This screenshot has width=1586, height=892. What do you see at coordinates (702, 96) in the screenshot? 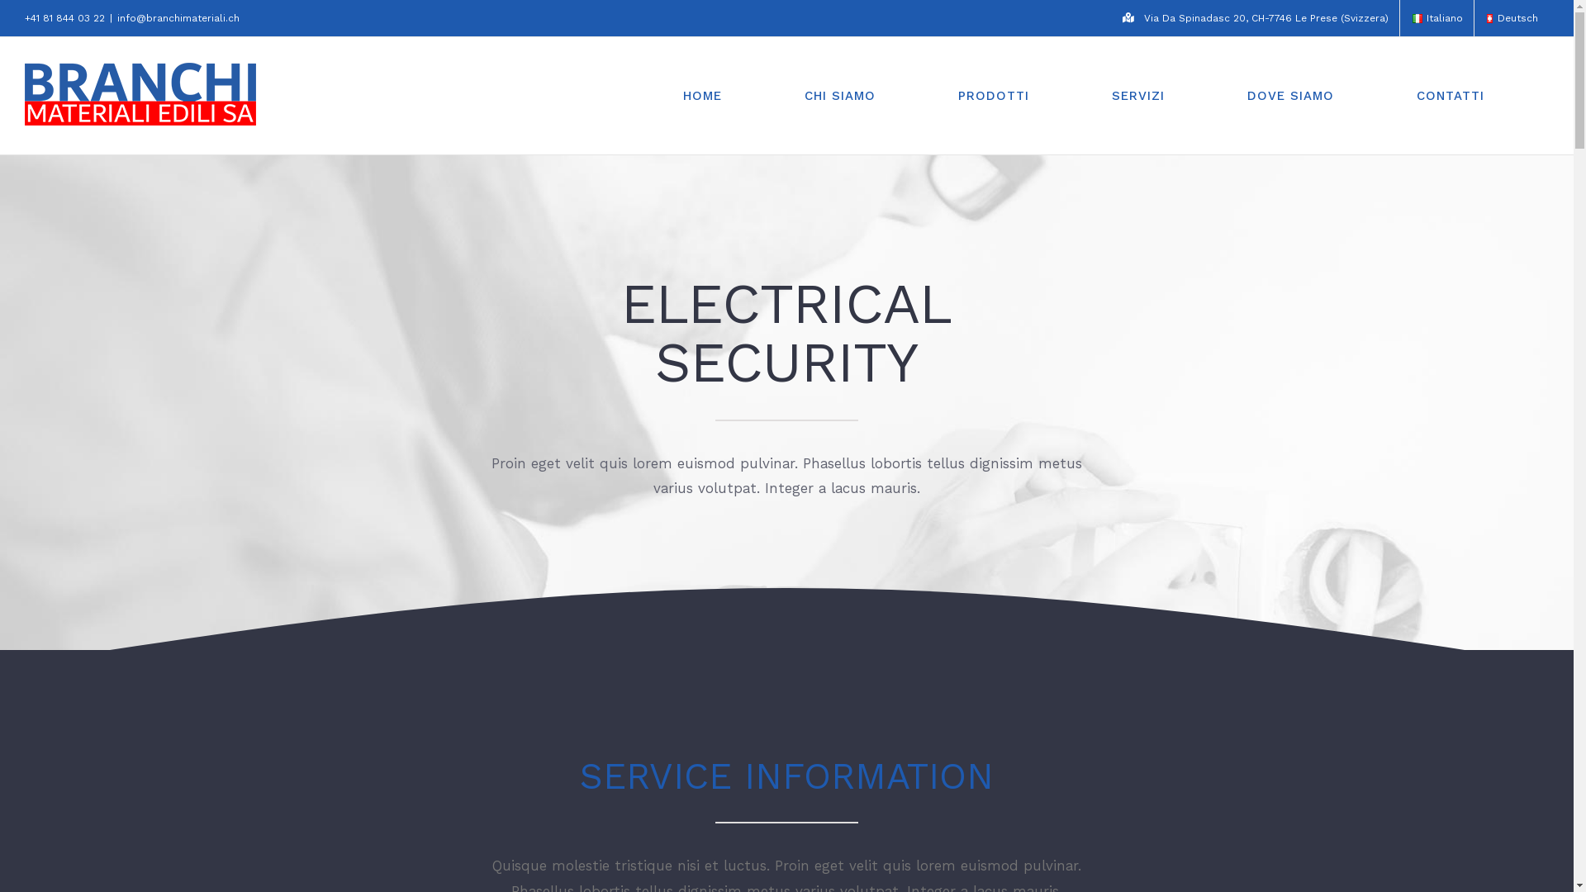
I see `HOME` at bounding box center [702, 96].